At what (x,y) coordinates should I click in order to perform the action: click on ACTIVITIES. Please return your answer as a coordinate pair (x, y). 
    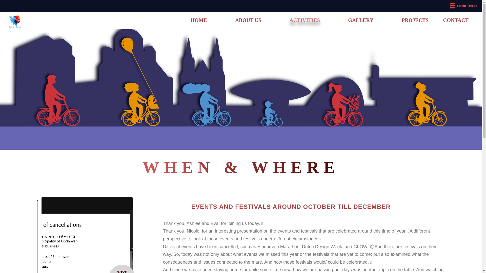
    Looking at the image, I should click on (305, 20).